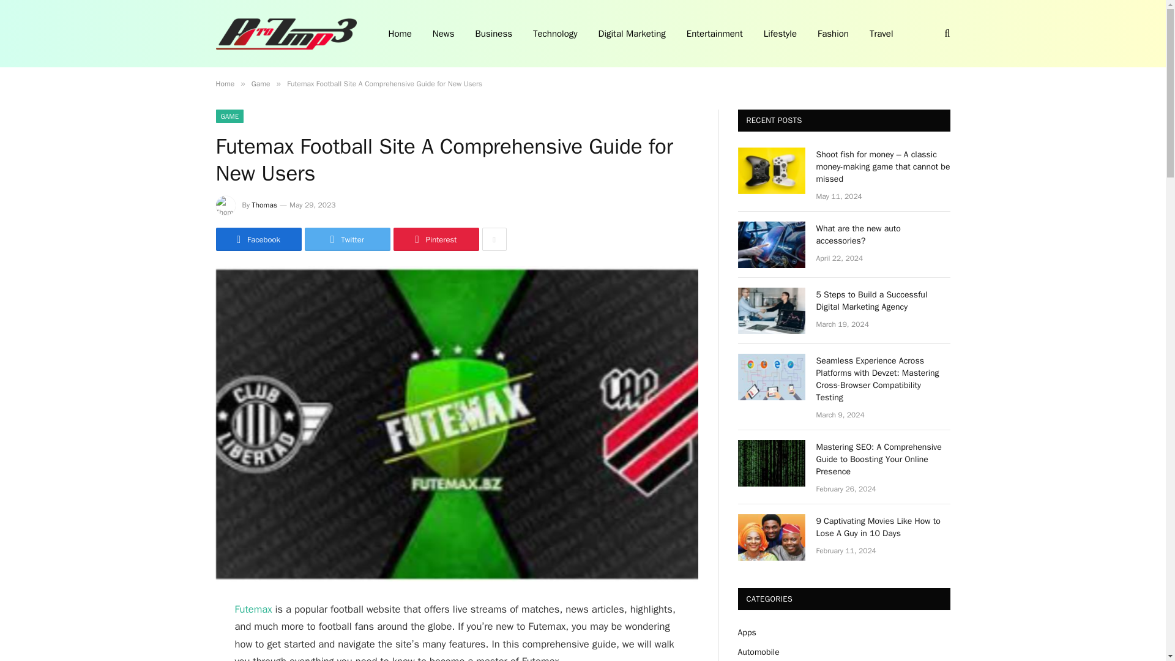 The height and width of the screenshot is (661, 1175). I want to click on Game, so click(261, 83).